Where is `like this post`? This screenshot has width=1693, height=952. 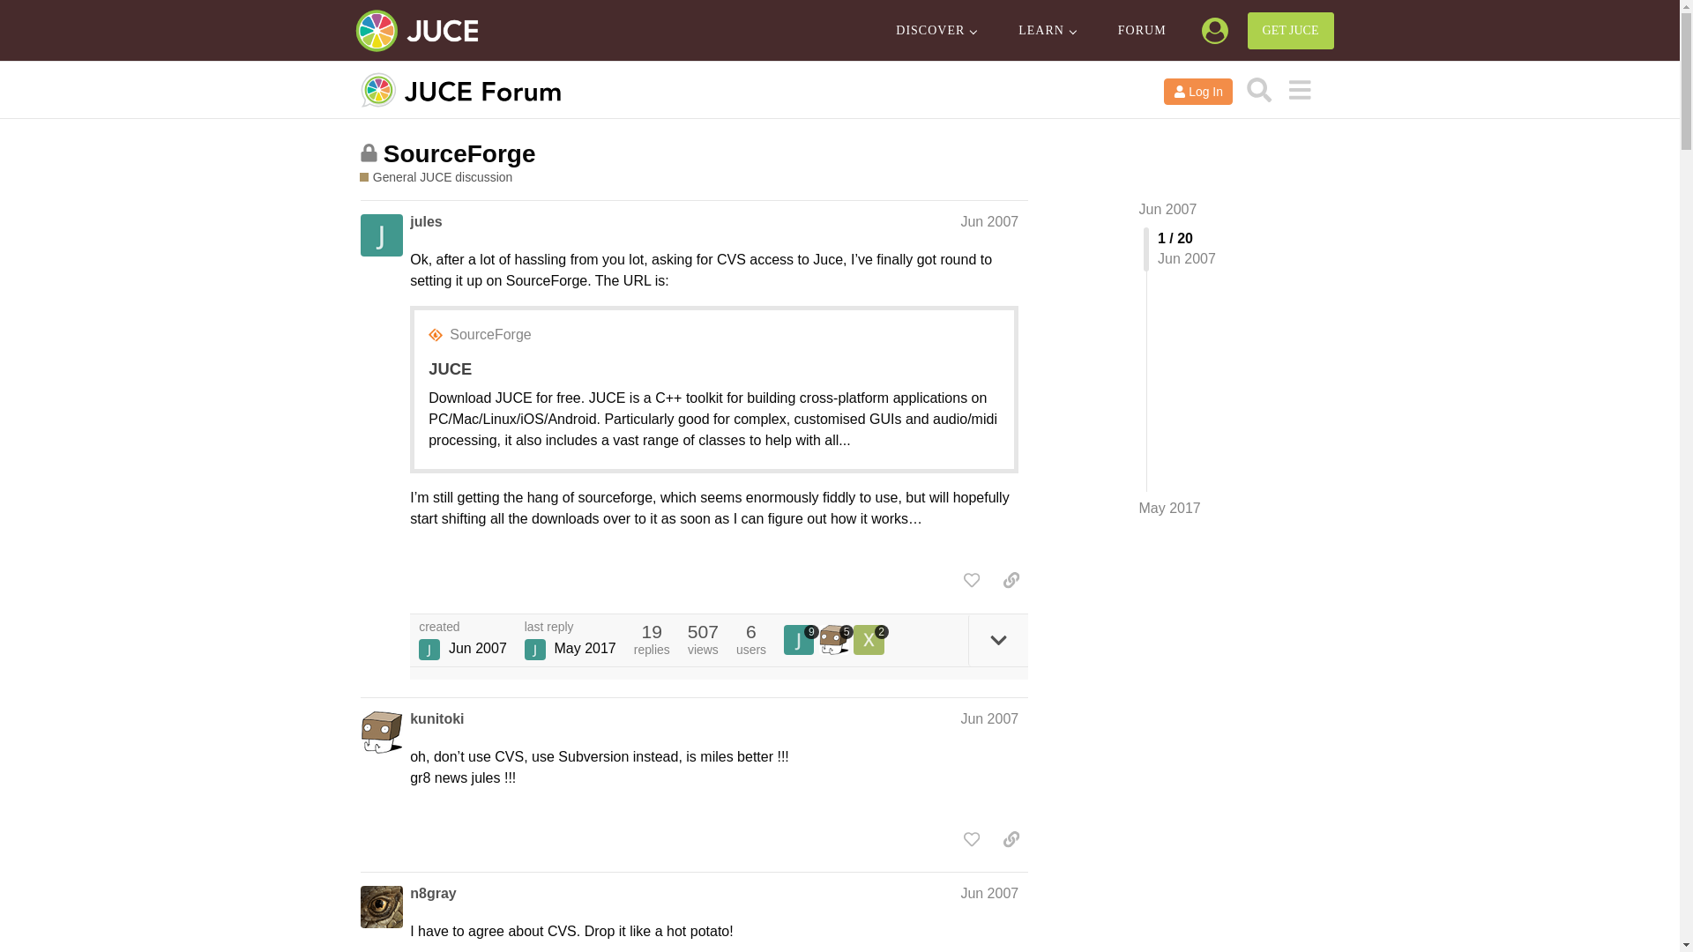 like this post is located at coordinates (972, 580).